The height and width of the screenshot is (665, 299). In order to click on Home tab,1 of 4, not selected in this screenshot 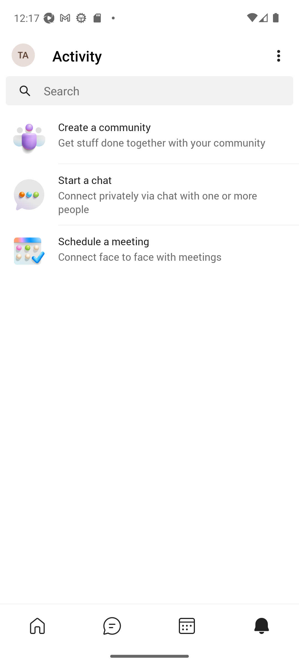, I will do `click(37, 626)`.